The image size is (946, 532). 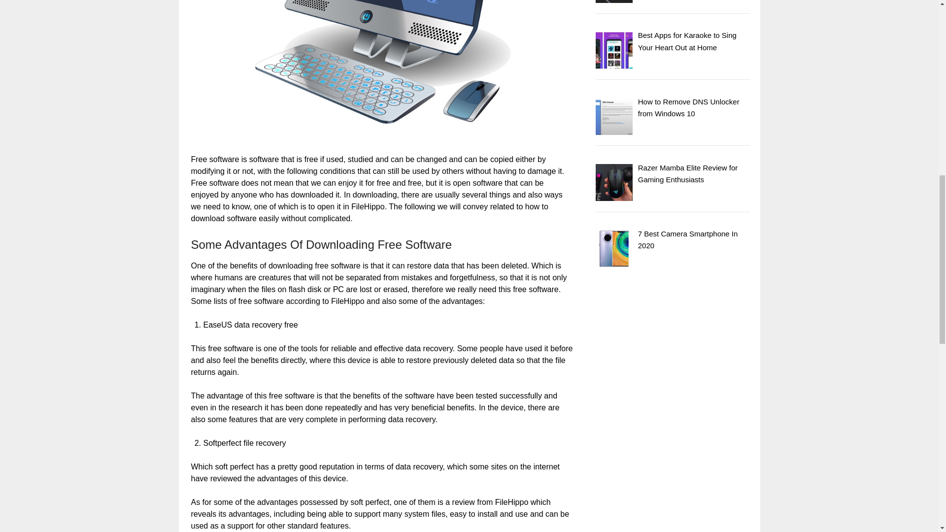 What do you see at coordinates (688, 173) in the screenshot?
I see `Razer Mamba Elite Review for Gaming Enthusiasts` at bounding box center [688, 173].